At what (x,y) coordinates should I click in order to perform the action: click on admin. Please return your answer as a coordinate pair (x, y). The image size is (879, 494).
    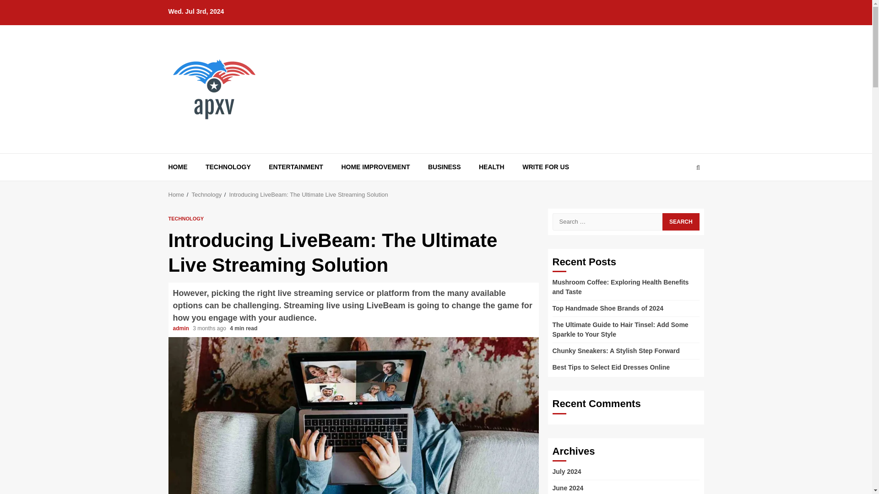
    Looking at the image, I should click on (182, 328).